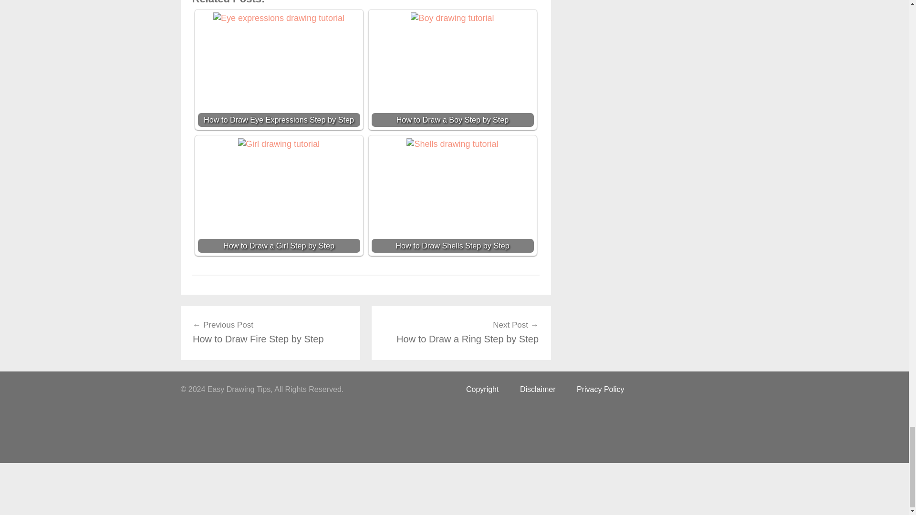  Describe the element at coordinates (461, 332) in the screenshot. I see `How to Draw Shells Step by Step` at that location.